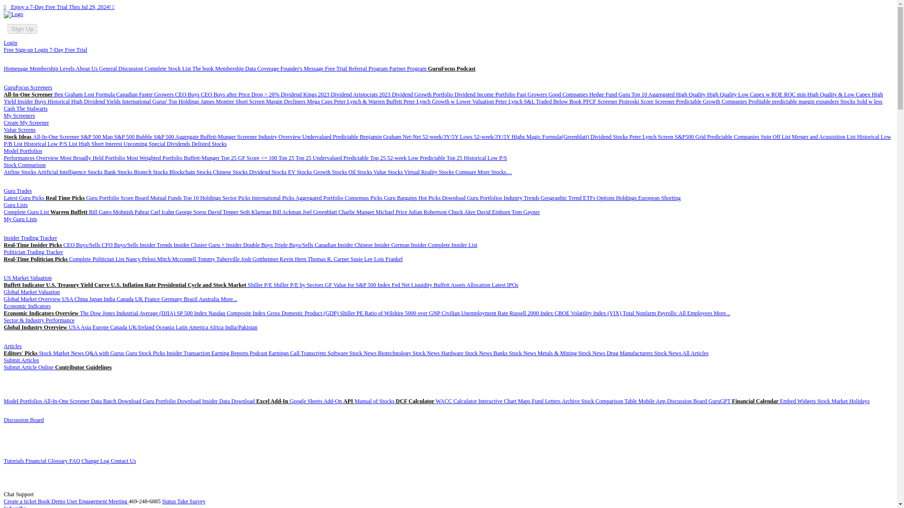 The width and height of the screenshot is (904, 508). Describe the element at coordinates (423, 95) in the screenshot. I see `Dividend Growth Portfolio` at that location.